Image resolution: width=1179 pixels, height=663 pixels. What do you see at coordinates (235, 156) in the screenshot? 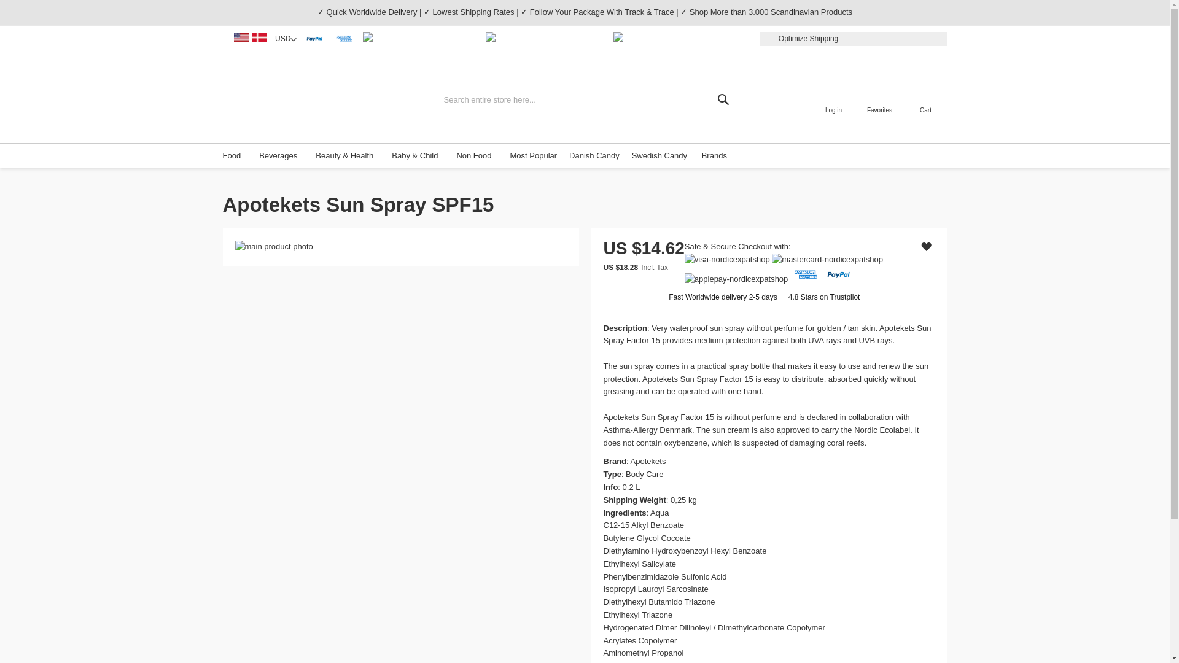
I see `Food` at bounding box center [235, 156].